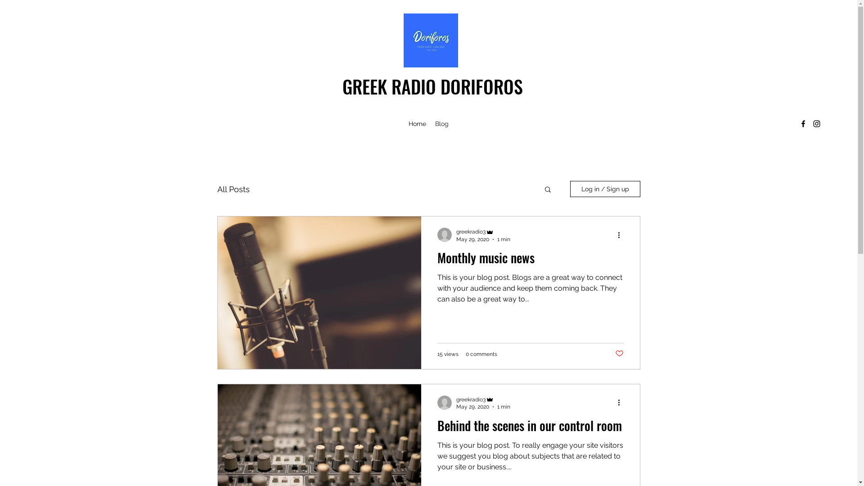 The width and height of the screenshot is (864, 486). I want to click on Post not marked as liked, so click(619, 354).